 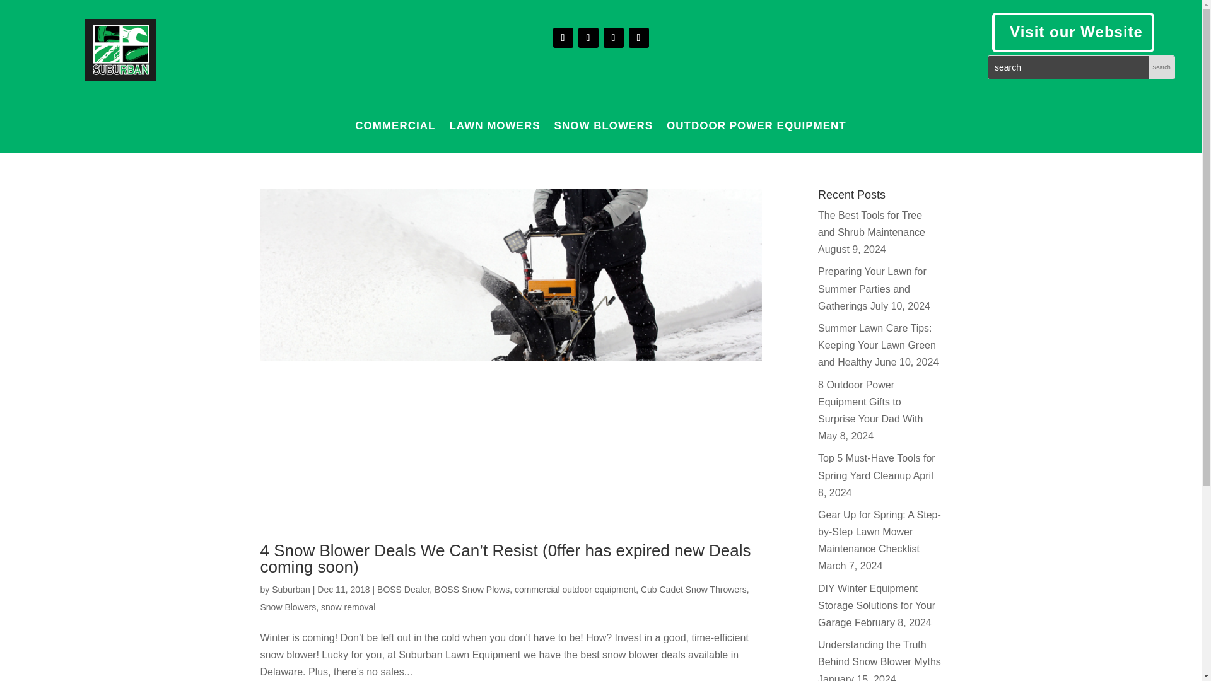 What do you see at coordinates (877, 605) in the screenshot?
I see `DIY Winter Equipment Storage Solutions for Your Garage` at bounding box center [877, 605].